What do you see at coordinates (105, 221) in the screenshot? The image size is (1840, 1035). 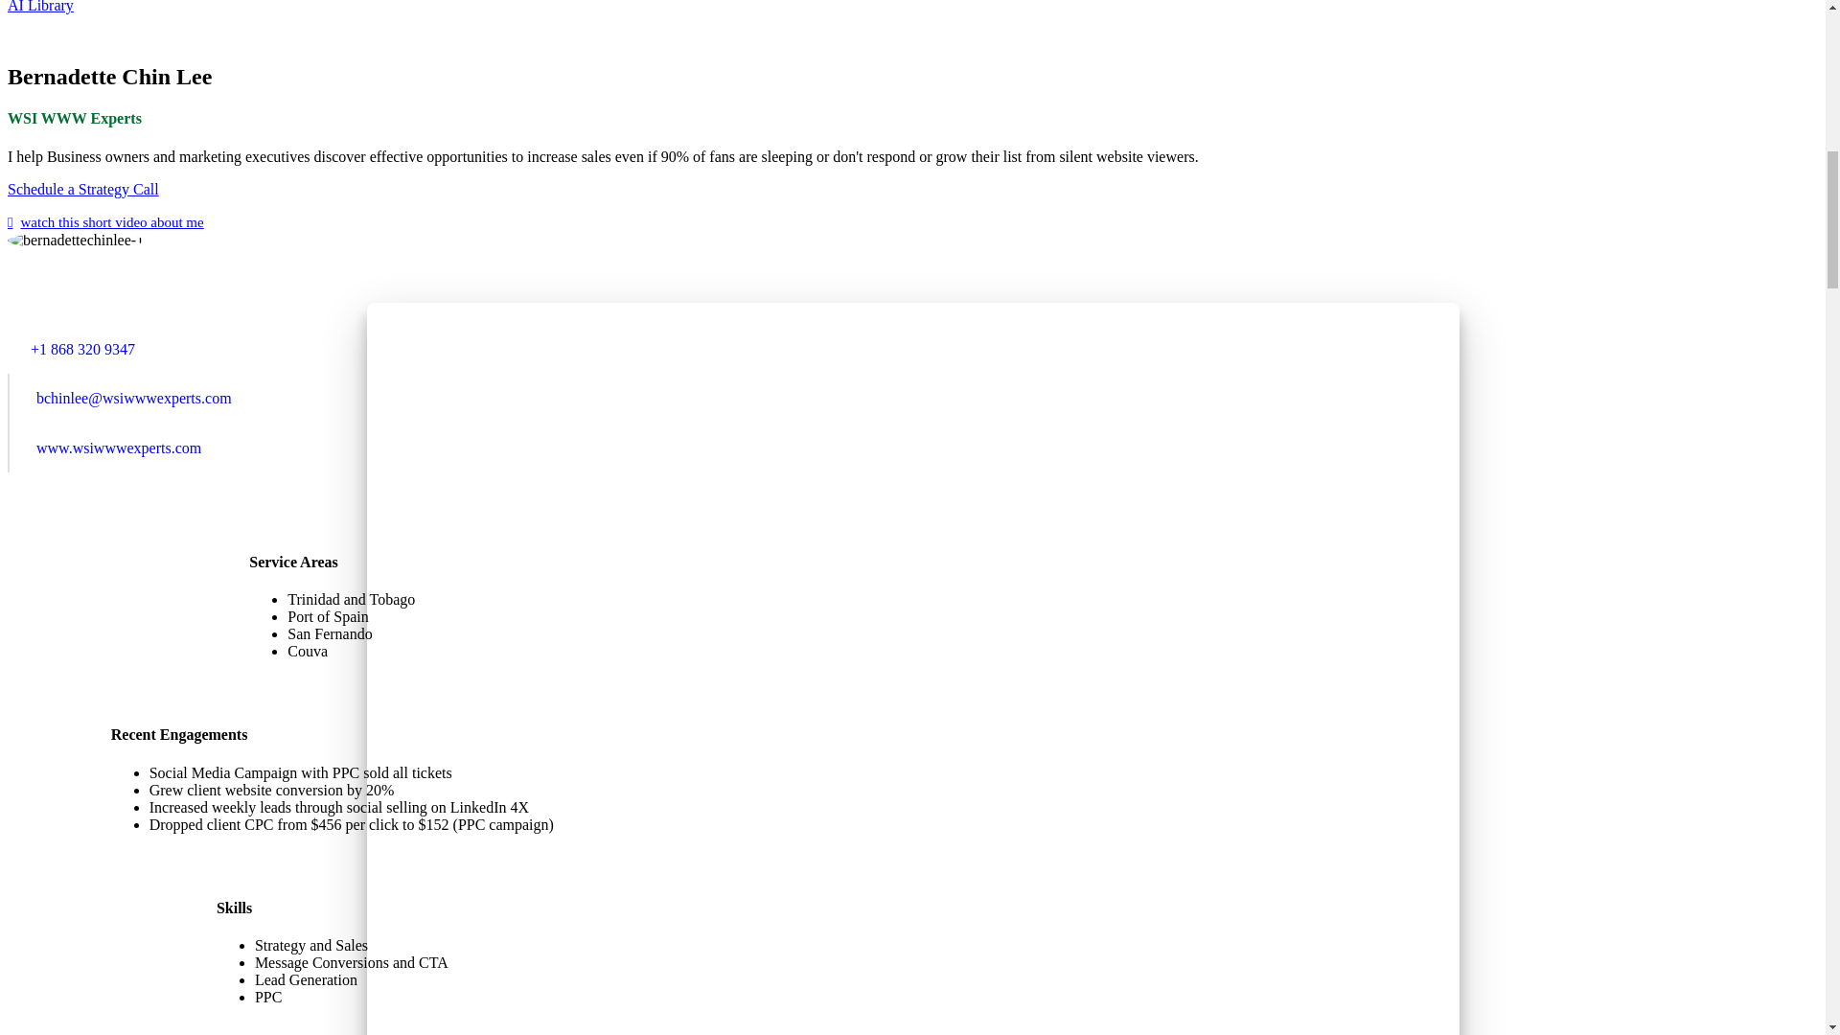 I see `watch this short video about me` at bounding box center [105, 221].